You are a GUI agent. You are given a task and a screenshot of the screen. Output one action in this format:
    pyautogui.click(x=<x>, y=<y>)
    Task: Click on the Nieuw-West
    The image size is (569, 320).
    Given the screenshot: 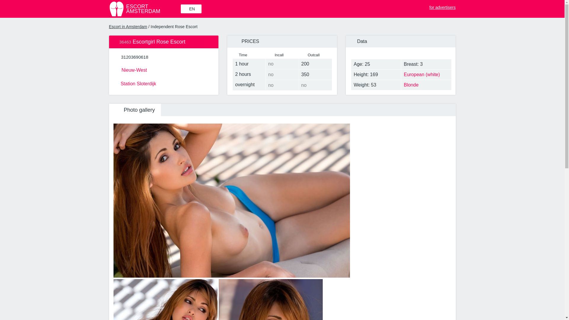 What is the action you would take?
    pyautogui.click(x=164, y=69)
    